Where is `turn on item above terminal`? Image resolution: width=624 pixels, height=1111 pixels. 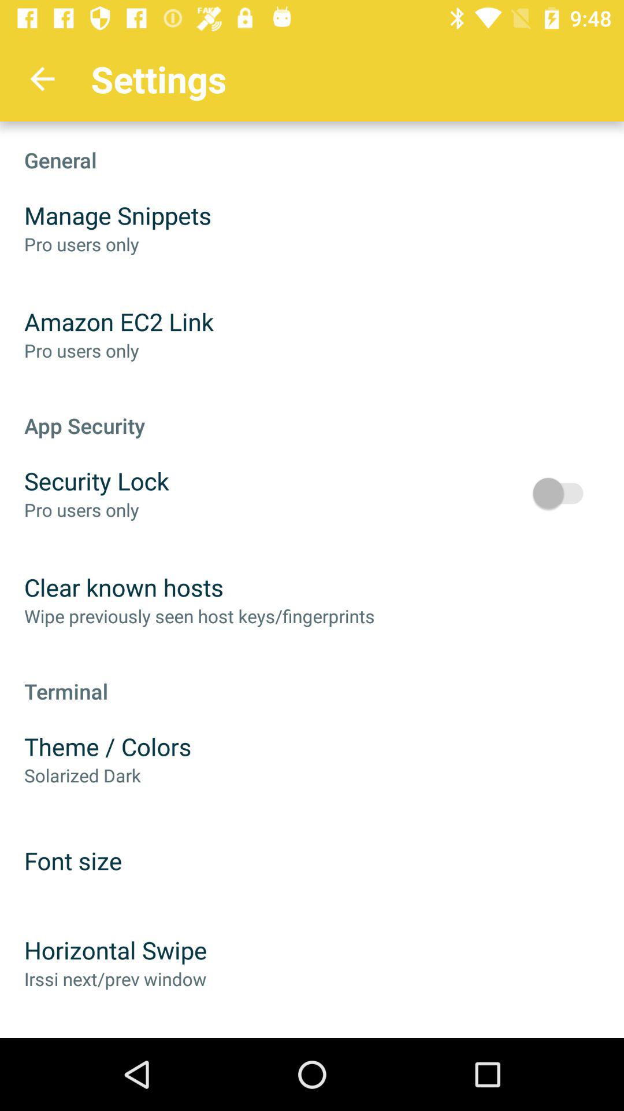
turn on item above terminal is located at coordinates (564, 493).